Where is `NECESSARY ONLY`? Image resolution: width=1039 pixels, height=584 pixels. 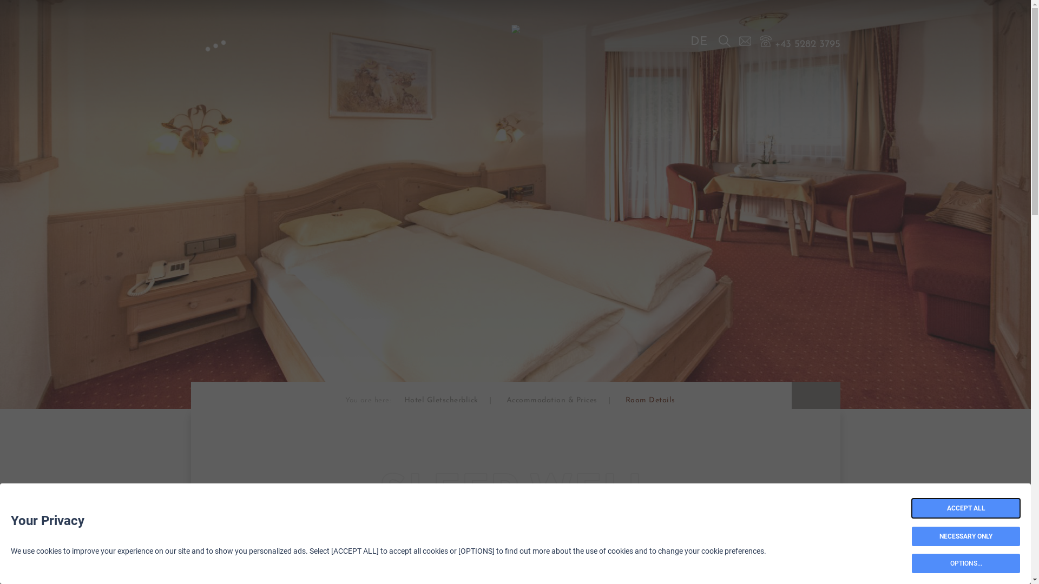 NECESSARY ONLY is located at coordinates (966, 536).